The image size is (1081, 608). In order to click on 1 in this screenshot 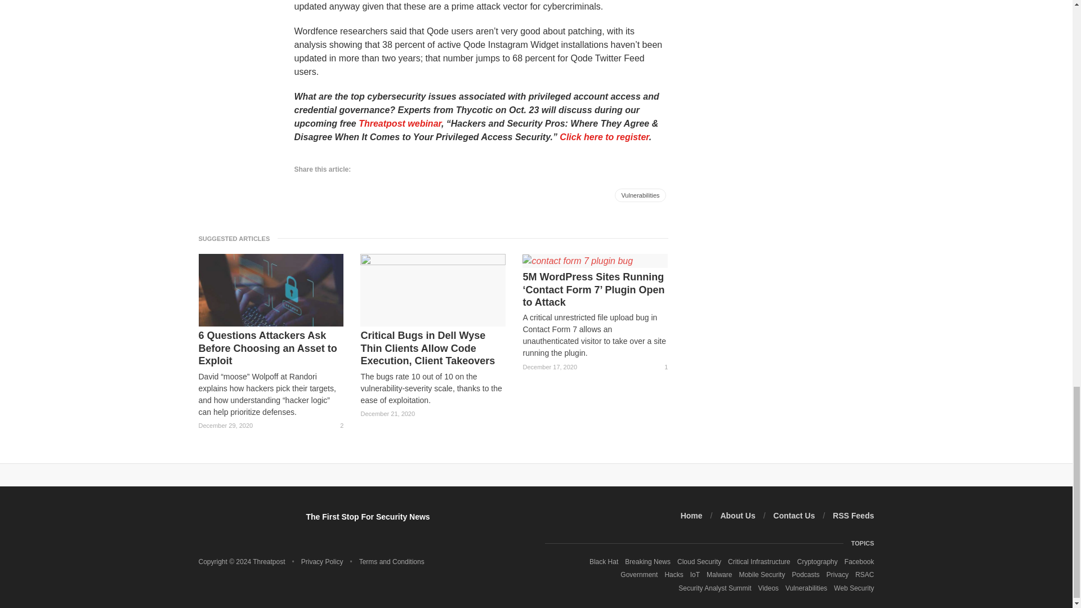, I will do `click(661, 367)`.